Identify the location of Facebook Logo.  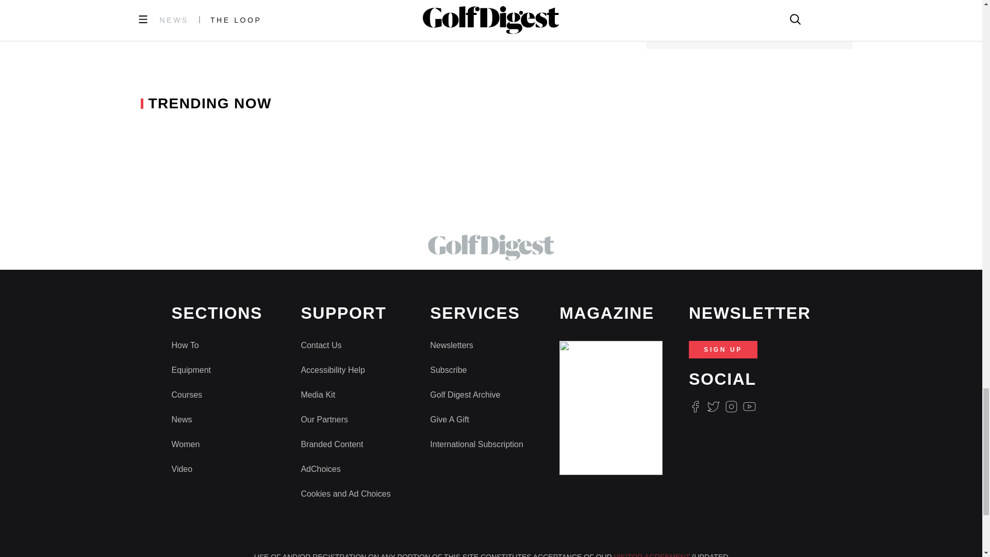
(695, 406).